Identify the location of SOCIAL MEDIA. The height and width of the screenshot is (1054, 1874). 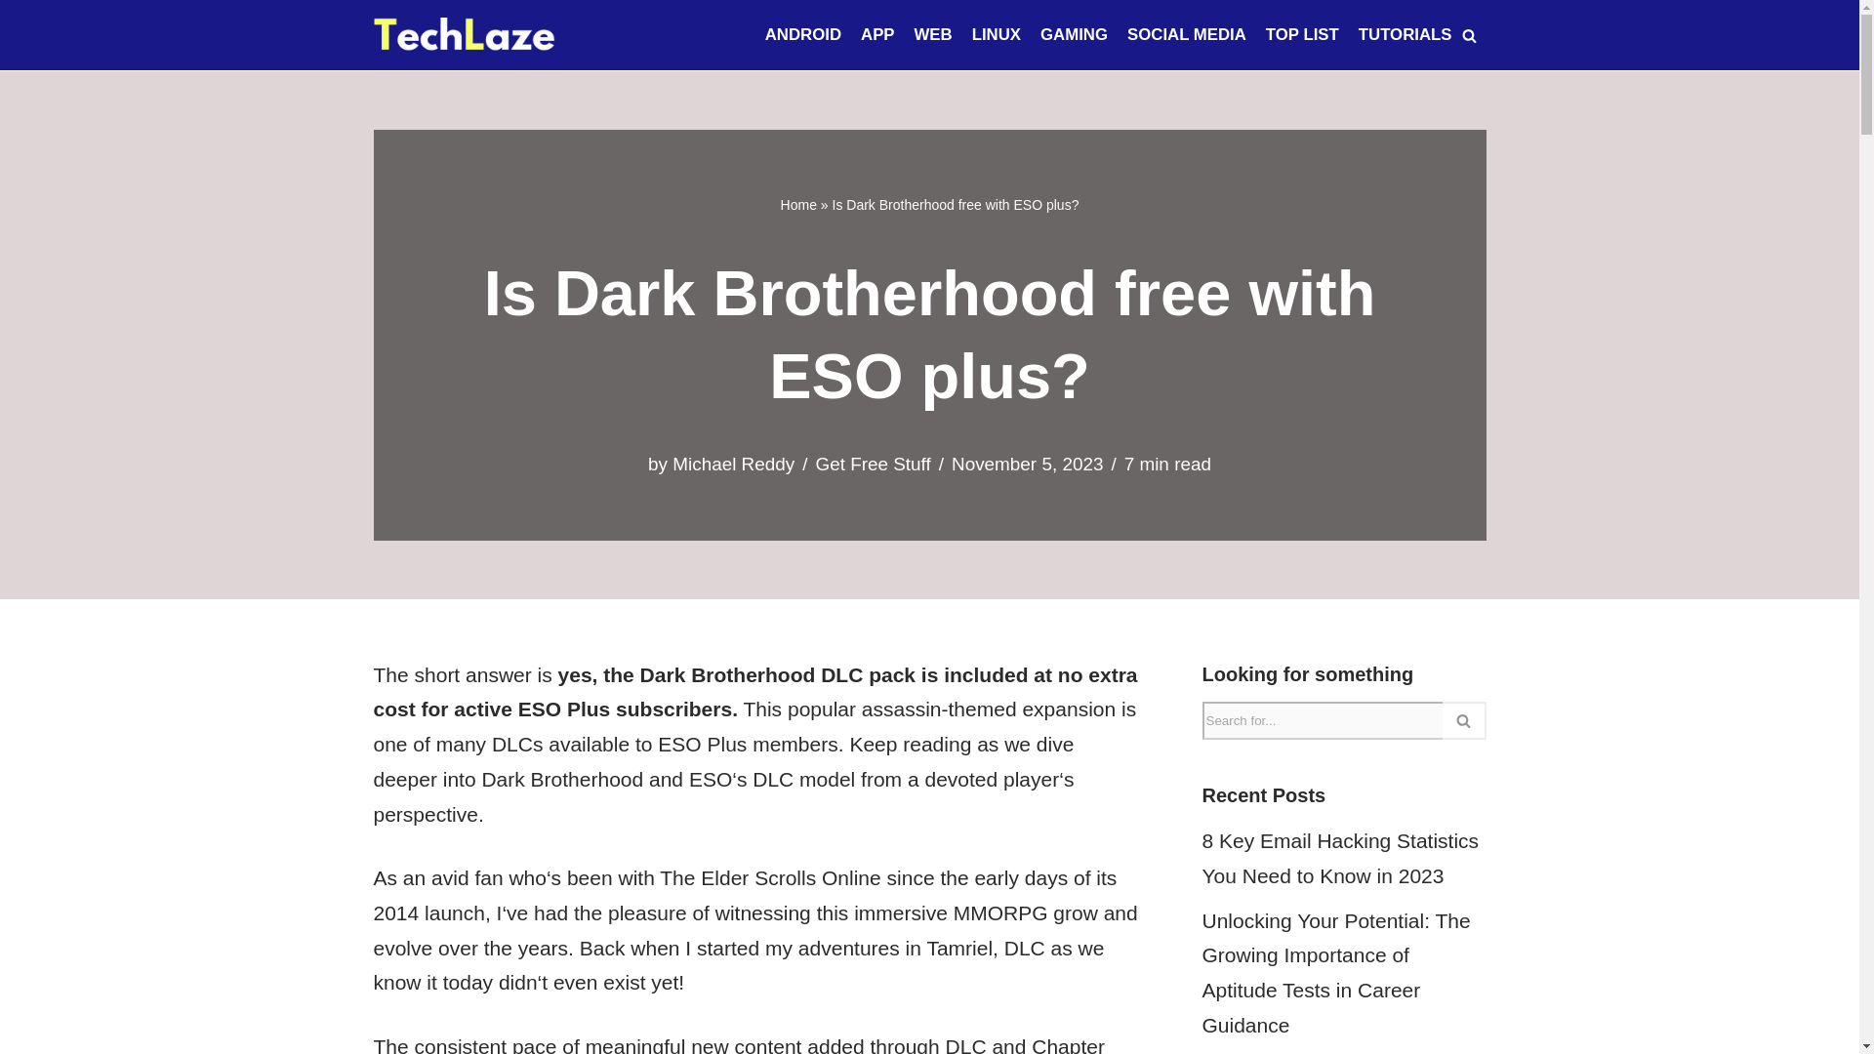
(1187, 35).